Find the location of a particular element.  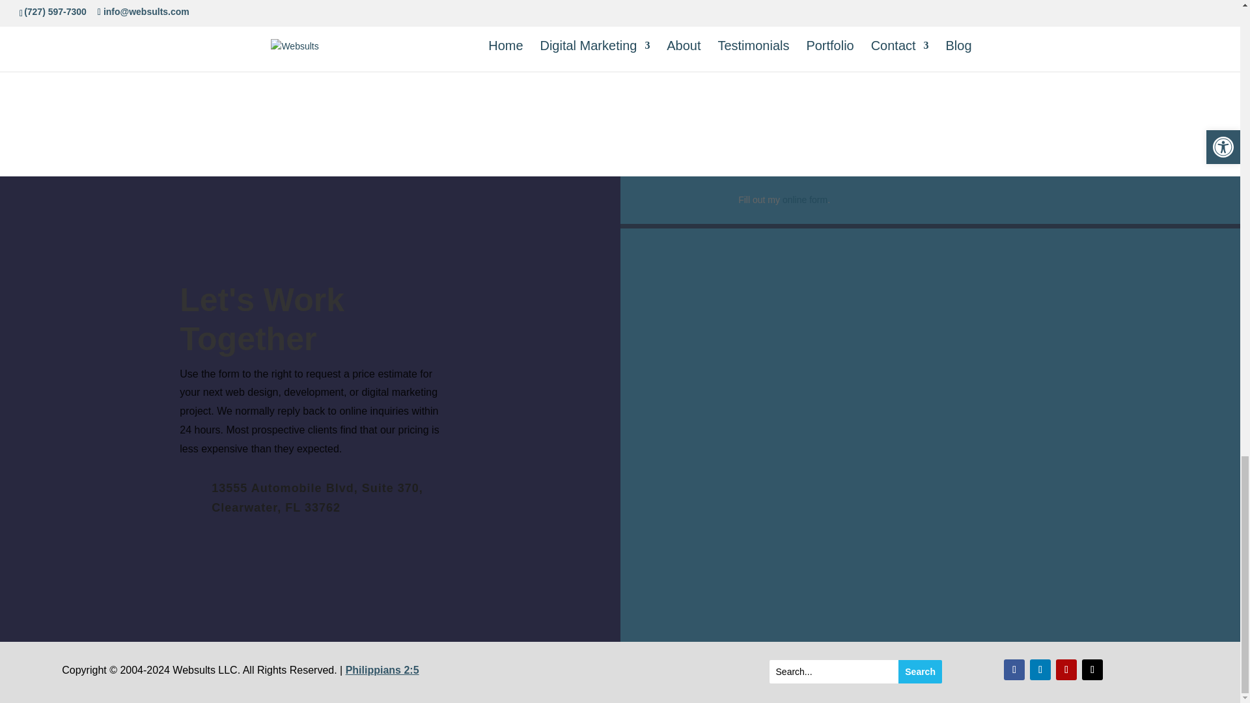

aa logo is located at coordinates (333, 59).